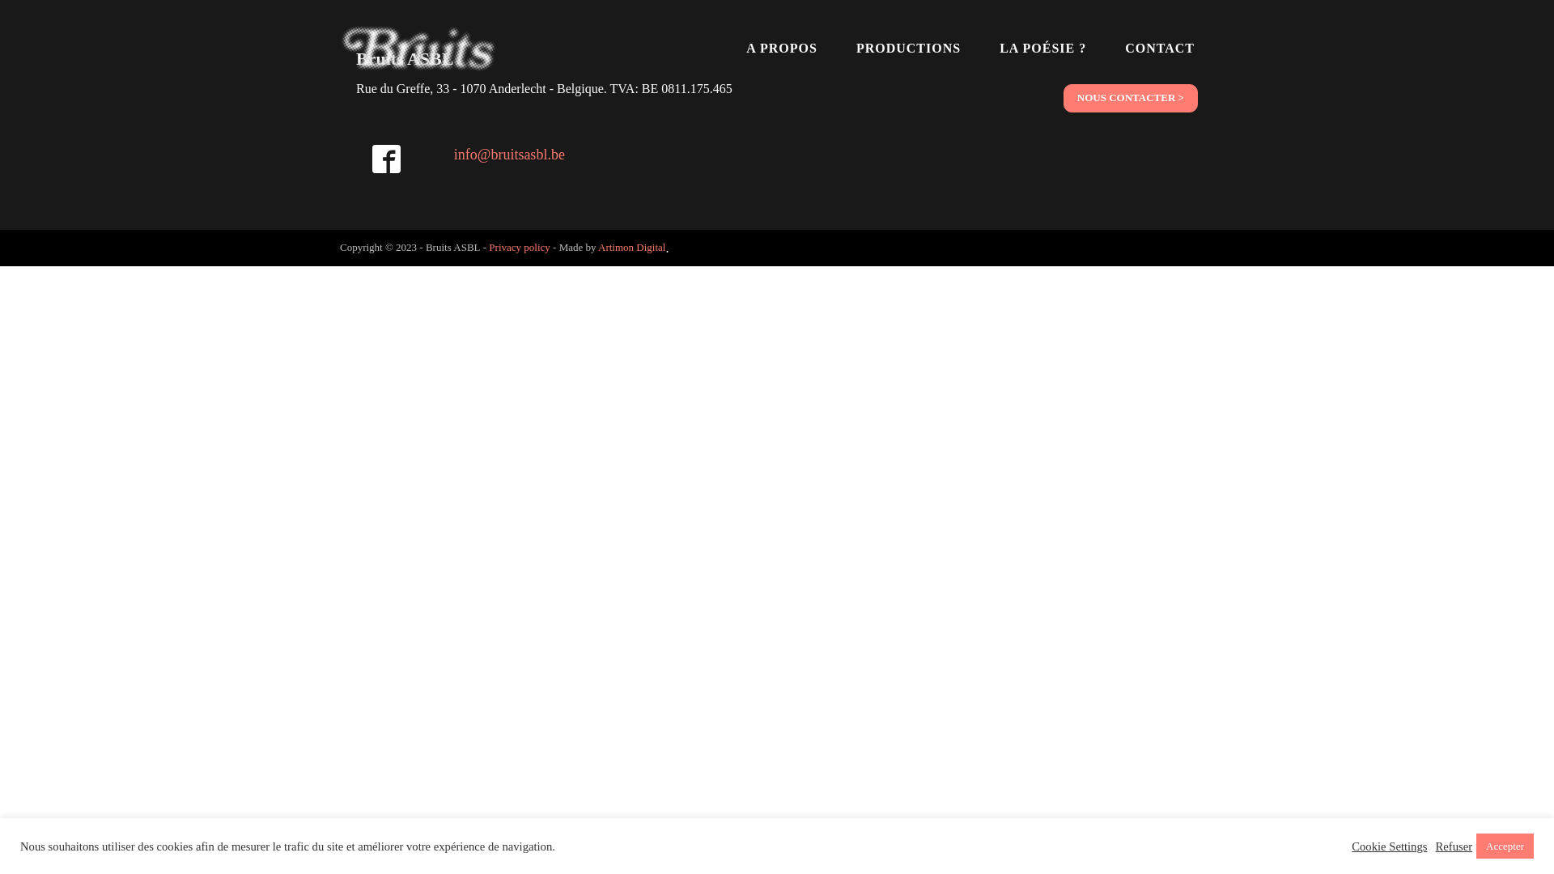  What do you see at coordinates (908, 49) in the screenshot?
I see `PRODUCTIONS` at bounding box center [908, 49].